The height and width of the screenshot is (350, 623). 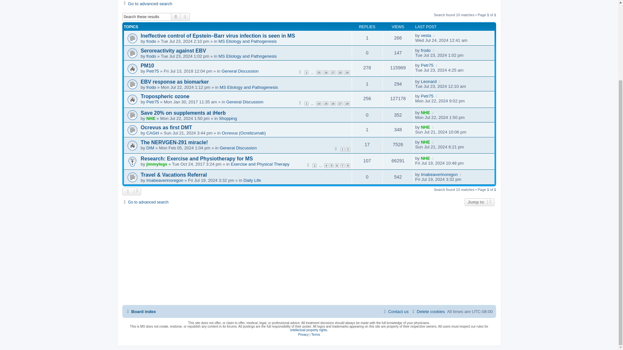 I want to click on frodo, so click(x=151, y=56).